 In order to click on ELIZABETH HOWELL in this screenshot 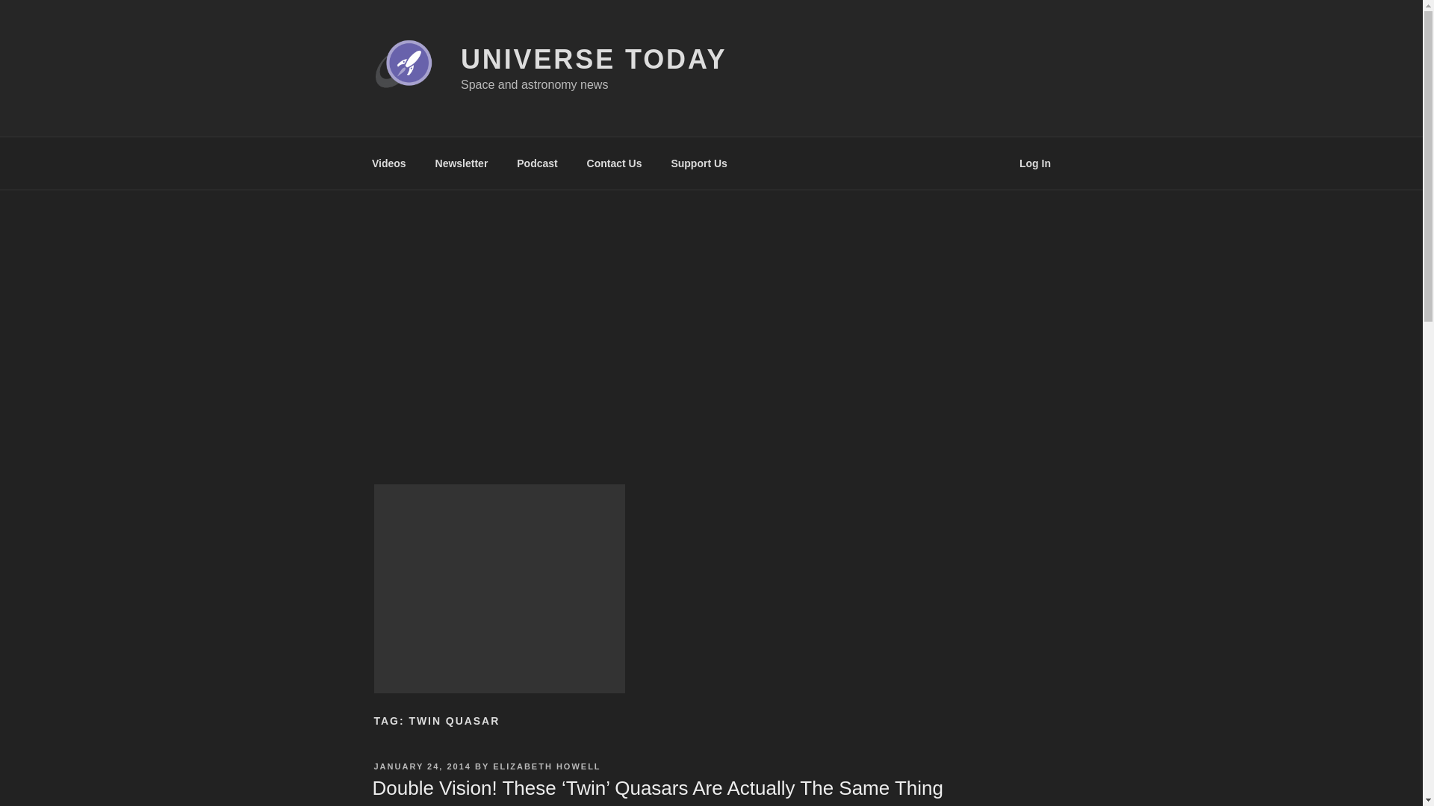, I will do `click(547, 766)`.